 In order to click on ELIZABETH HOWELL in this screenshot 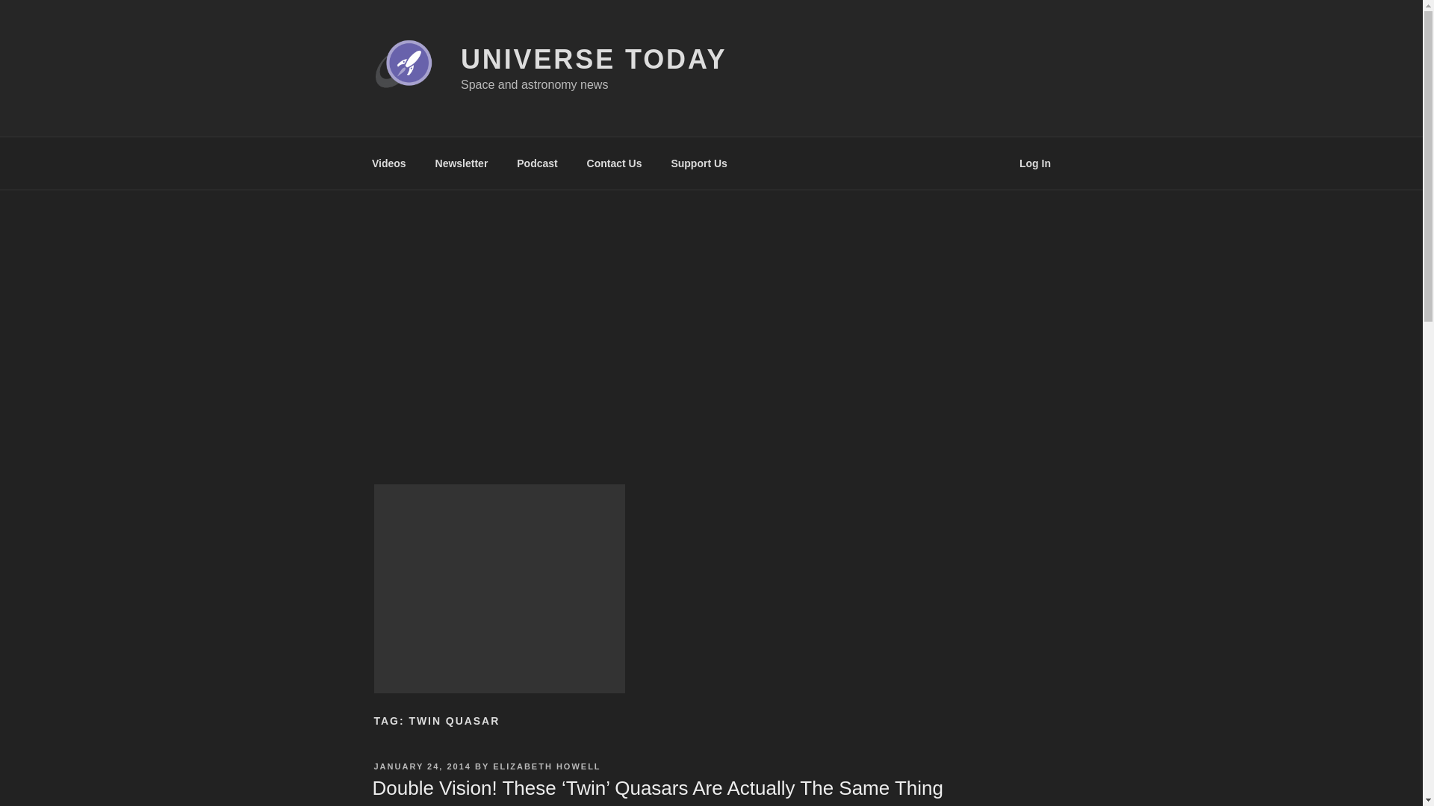, I will do `click(547, 766)`.